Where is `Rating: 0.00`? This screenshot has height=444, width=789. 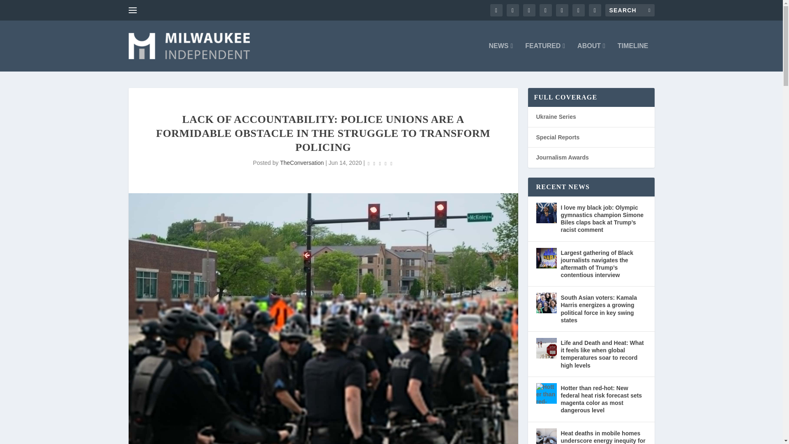
Rating: 0.00 is located at coordinates (380, 163).